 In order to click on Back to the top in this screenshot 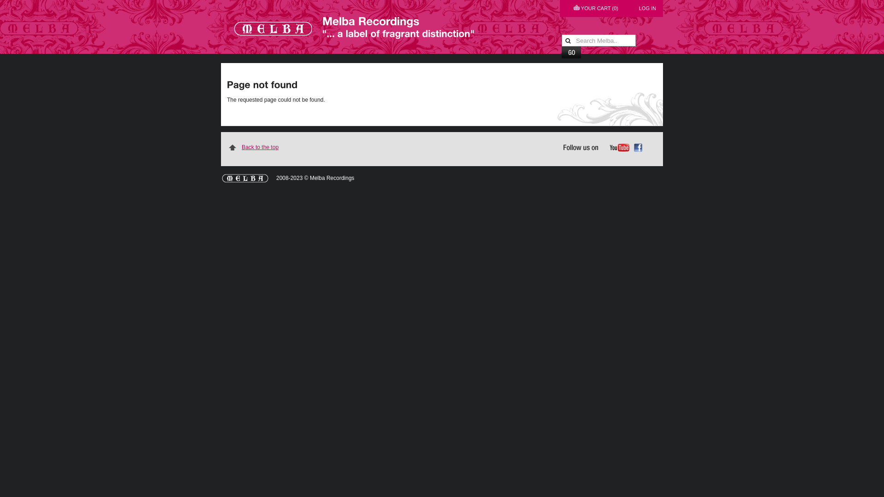, I will do `click(368, 147)`.